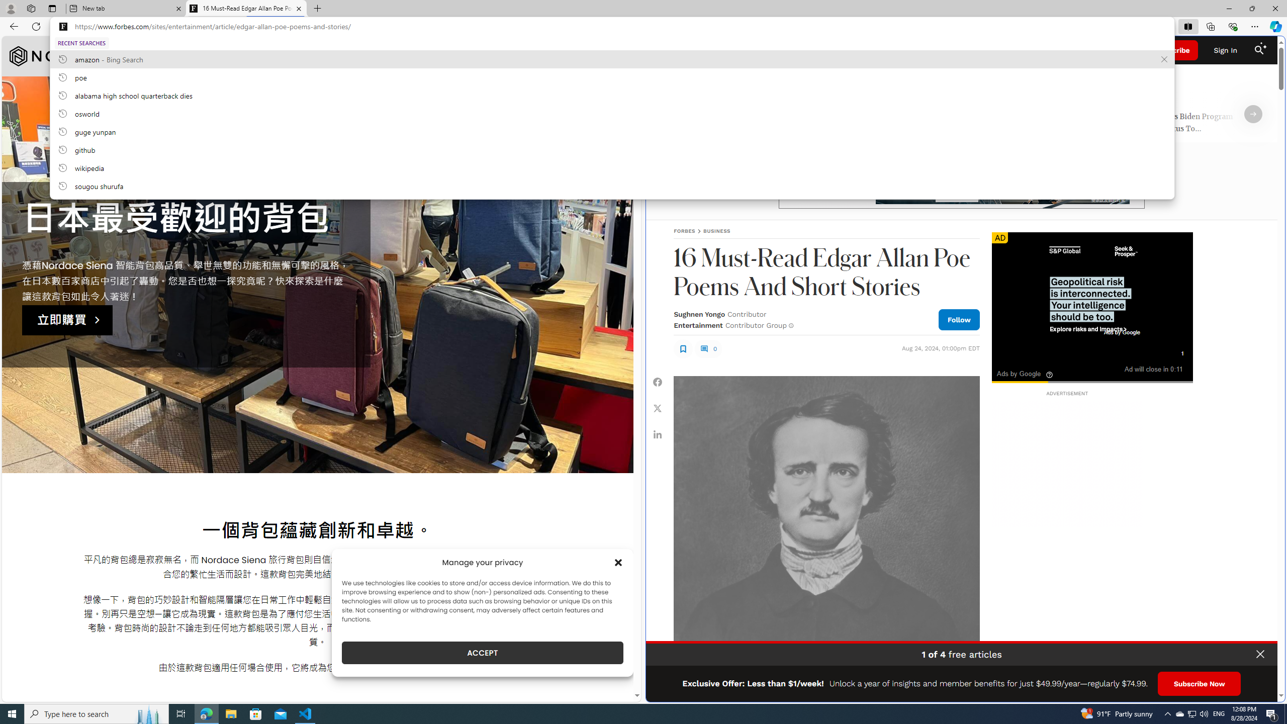 Image resolution: width=1287 pixels, height=724 pixels. What do you see at coordinates (611, 77) in the screenshot?
I see `poe, recent searches from history` at bounding box center [611, 77].